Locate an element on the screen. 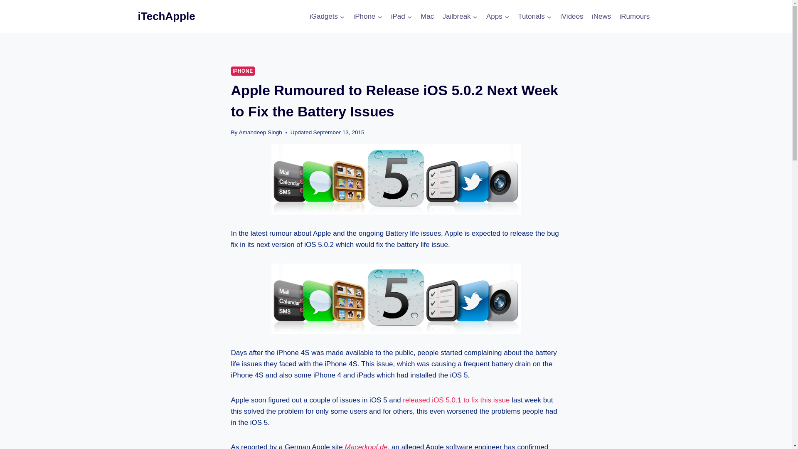 This screenshot has width=798, height=449. iVideos is located at coordinates (572, 17).